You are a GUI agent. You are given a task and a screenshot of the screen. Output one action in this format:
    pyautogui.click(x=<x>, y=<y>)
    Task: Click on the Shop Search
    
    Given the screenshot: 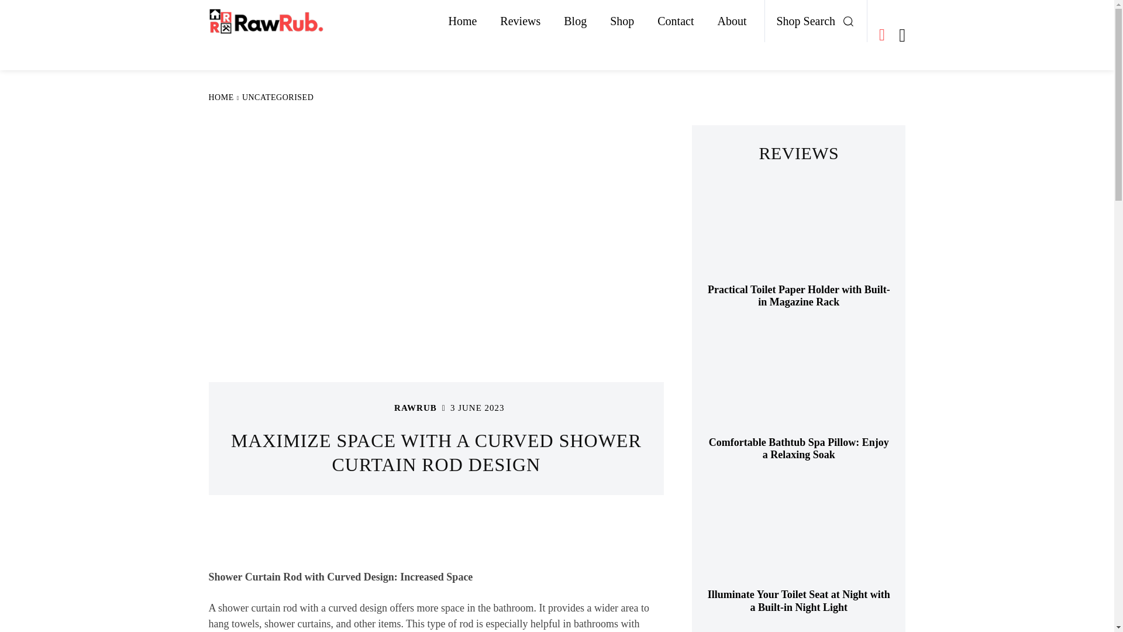 What is the action you would take?
    pyautogui.click(x=819, y=21)
    